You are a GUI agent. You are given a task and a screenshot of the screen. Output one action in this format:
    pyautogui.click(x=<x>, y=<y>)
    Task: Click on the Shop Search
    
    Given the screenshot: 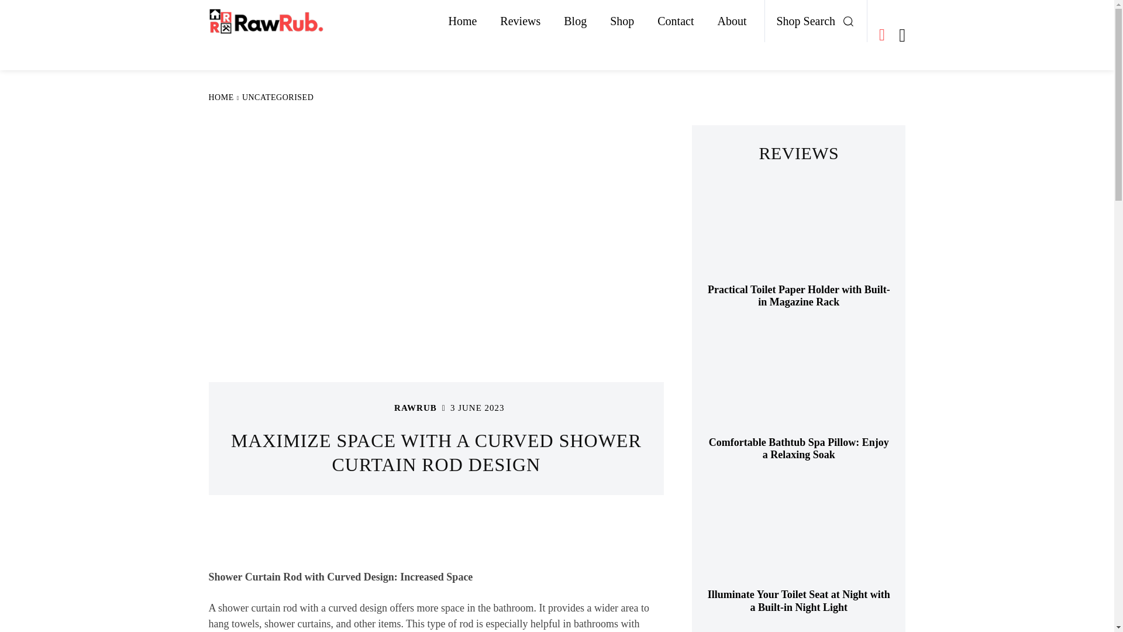 What is the action you would take?
    pyautogui.click(x=819, y=21)
    